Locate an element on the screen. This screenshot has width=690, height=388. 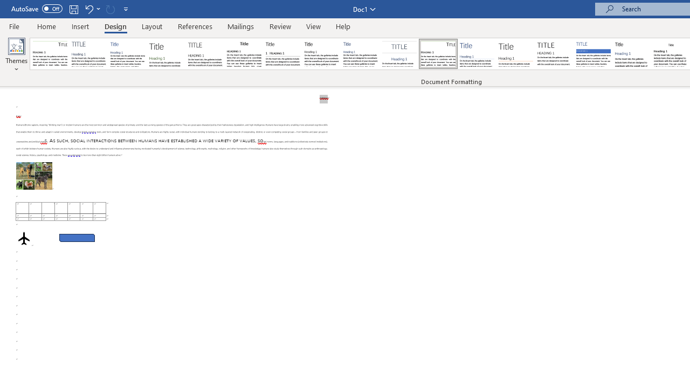
Themes is located at coordinates (16, 55).